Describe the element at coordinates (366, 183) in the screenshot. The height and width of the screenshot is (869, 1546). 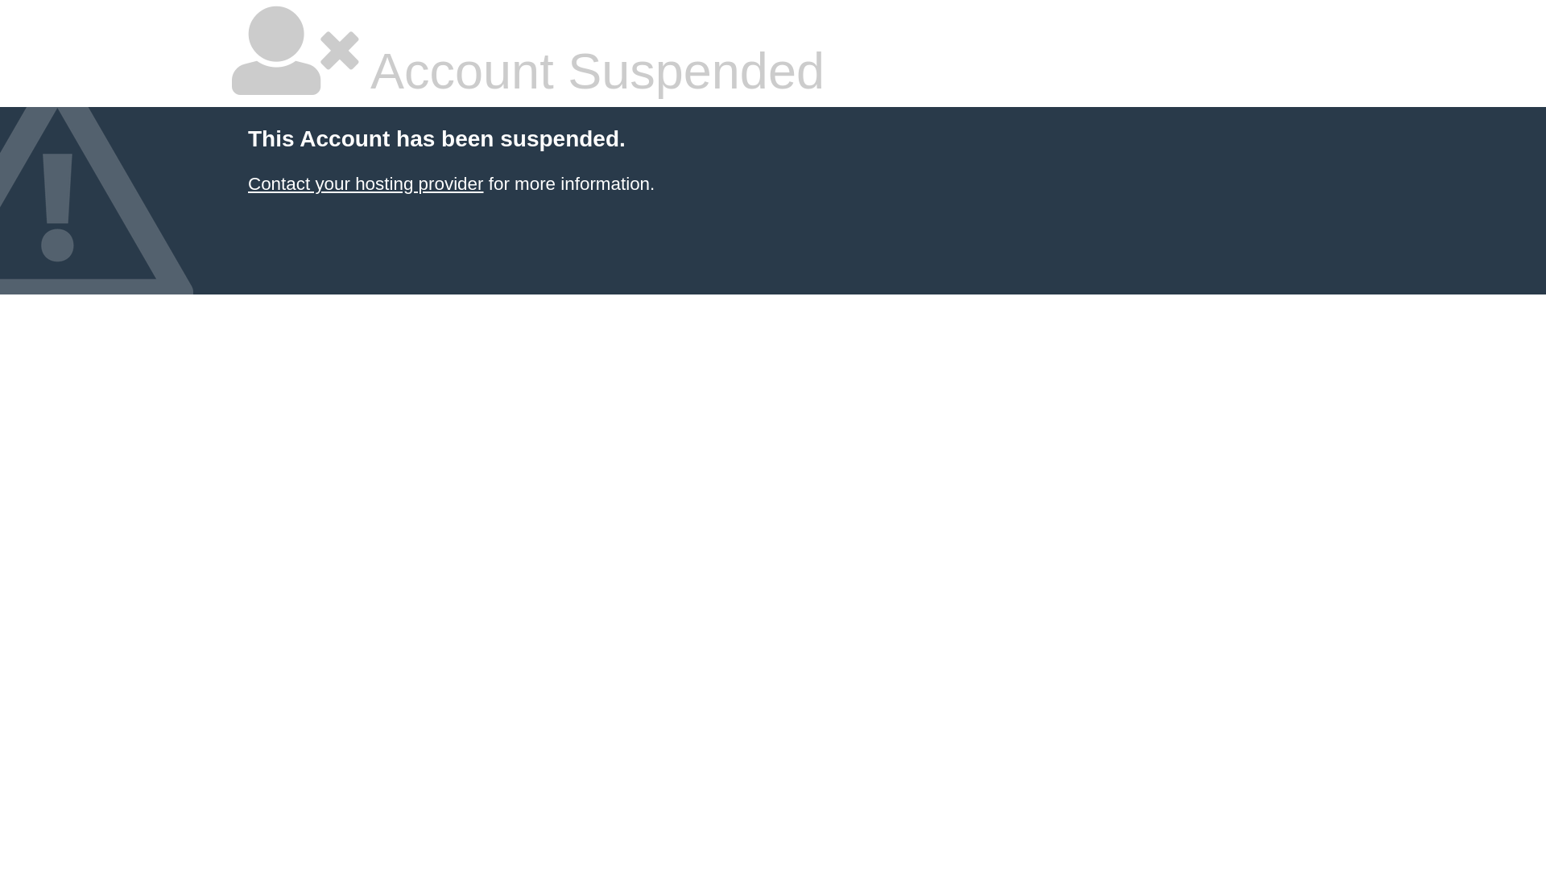
I see `Contact your hosting provider` at that location.